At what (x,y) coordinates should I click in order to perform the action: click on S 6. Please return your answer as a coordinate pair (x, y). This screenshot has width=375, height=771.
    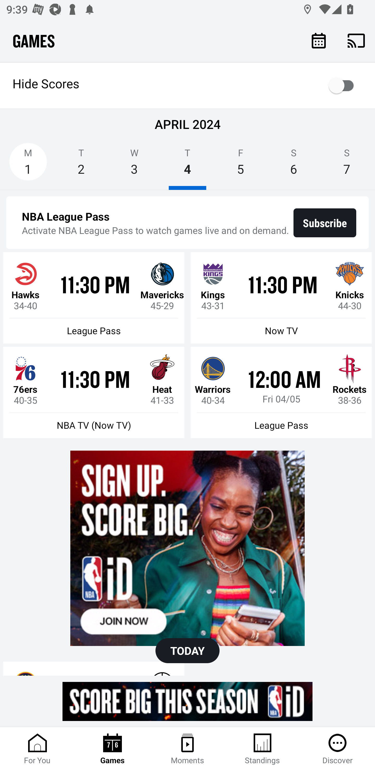
    Looking at the image, I should click on (293, 165).